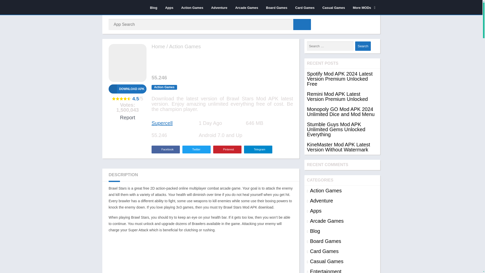  What do you see at coordinates (258, 149) in the screenshot?
I see `Telegram` at bounding box center [258, 149].